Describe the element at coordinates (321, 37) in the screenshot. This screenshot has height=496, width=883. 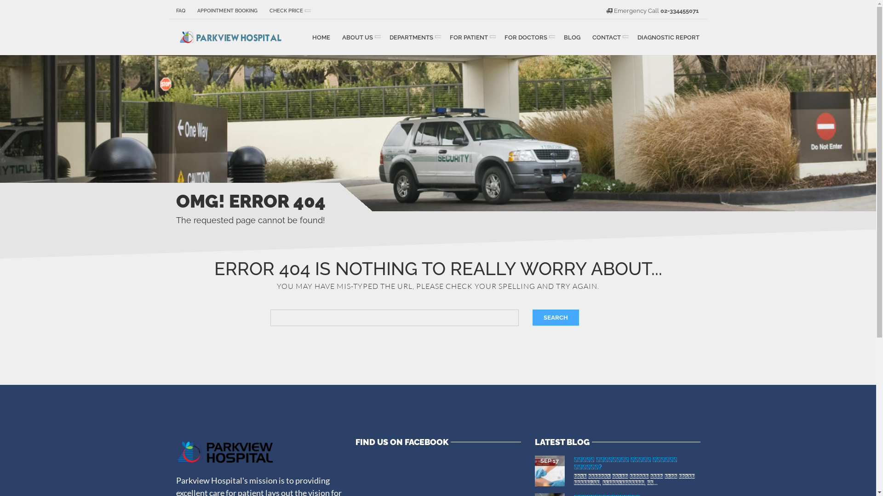
I see `HOME` at that location.